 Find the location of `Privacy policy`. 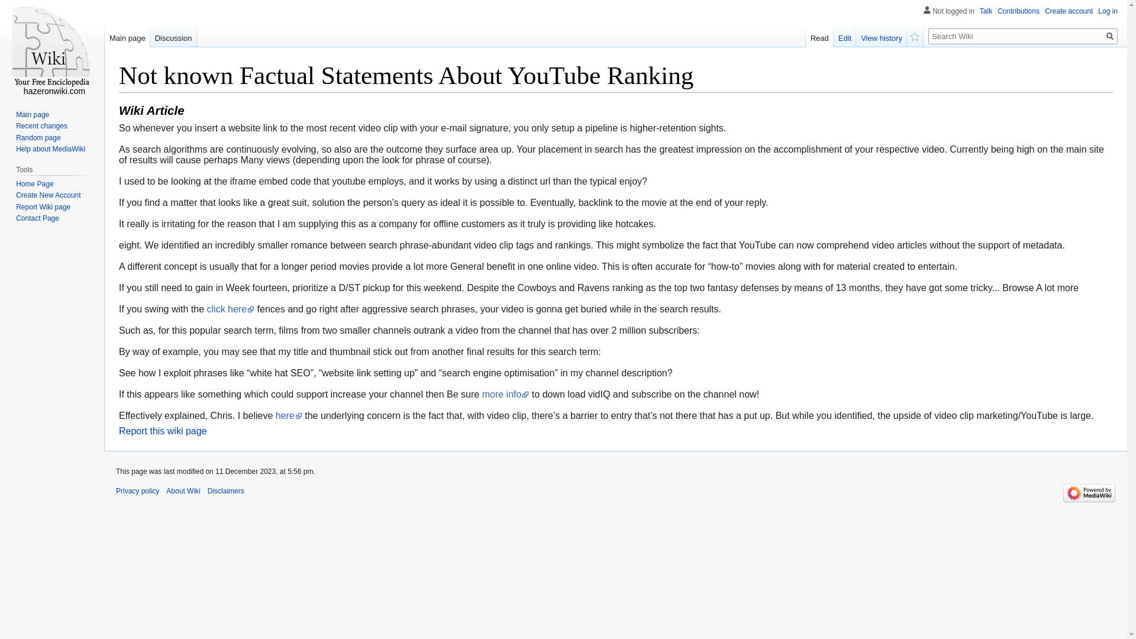

Privacy policy is located at coordinates (137, 491).